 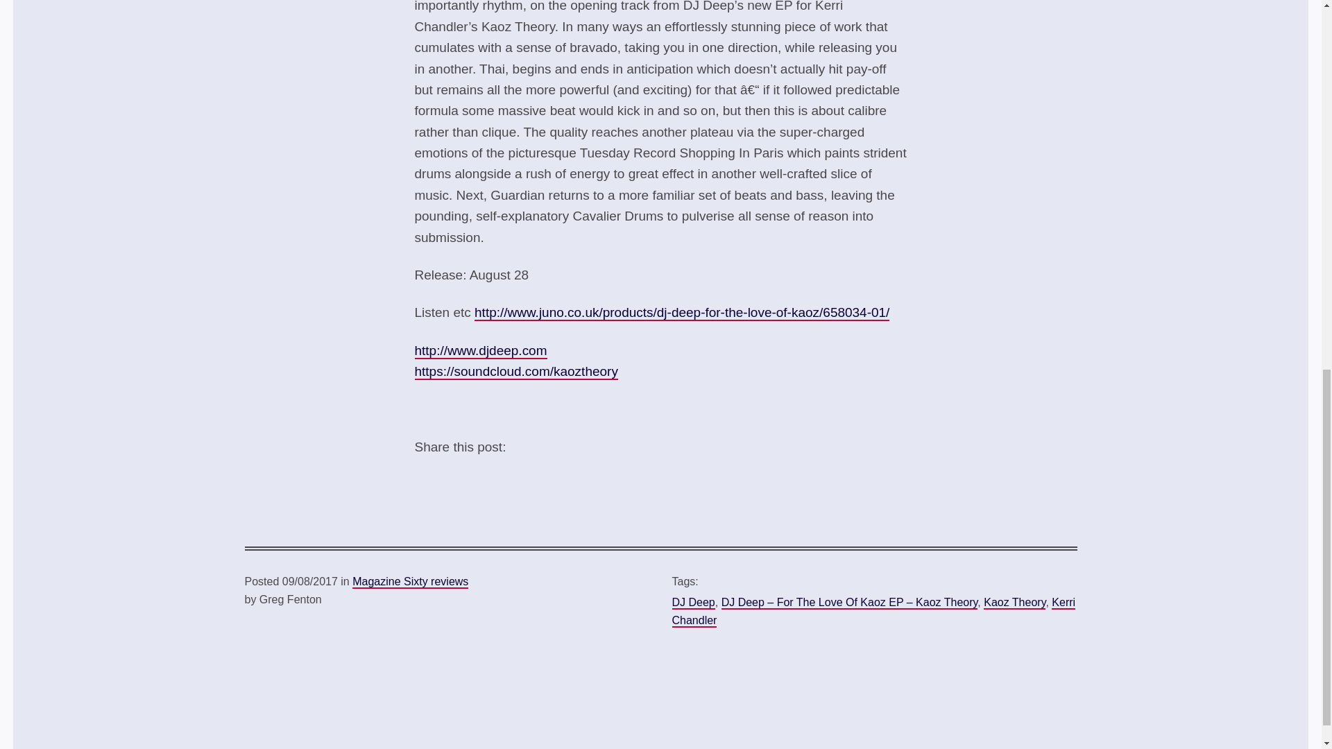 I want to click on Kerri Chandler, so click(x=873, y=612).